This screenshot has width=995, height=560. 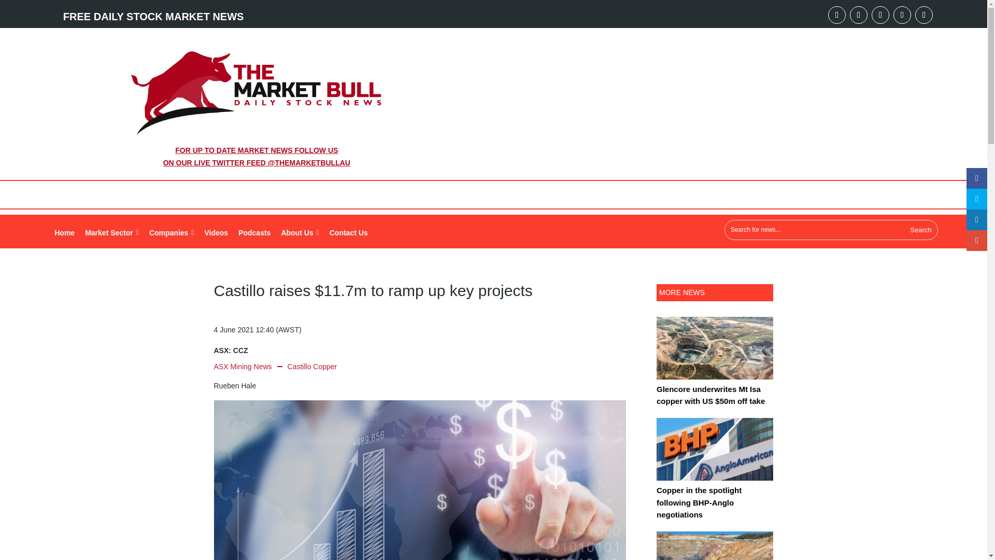 What do you see at coordinates (880, 15) in the screenshot?
I see `Follow on X` at bounding box center [880, 15].